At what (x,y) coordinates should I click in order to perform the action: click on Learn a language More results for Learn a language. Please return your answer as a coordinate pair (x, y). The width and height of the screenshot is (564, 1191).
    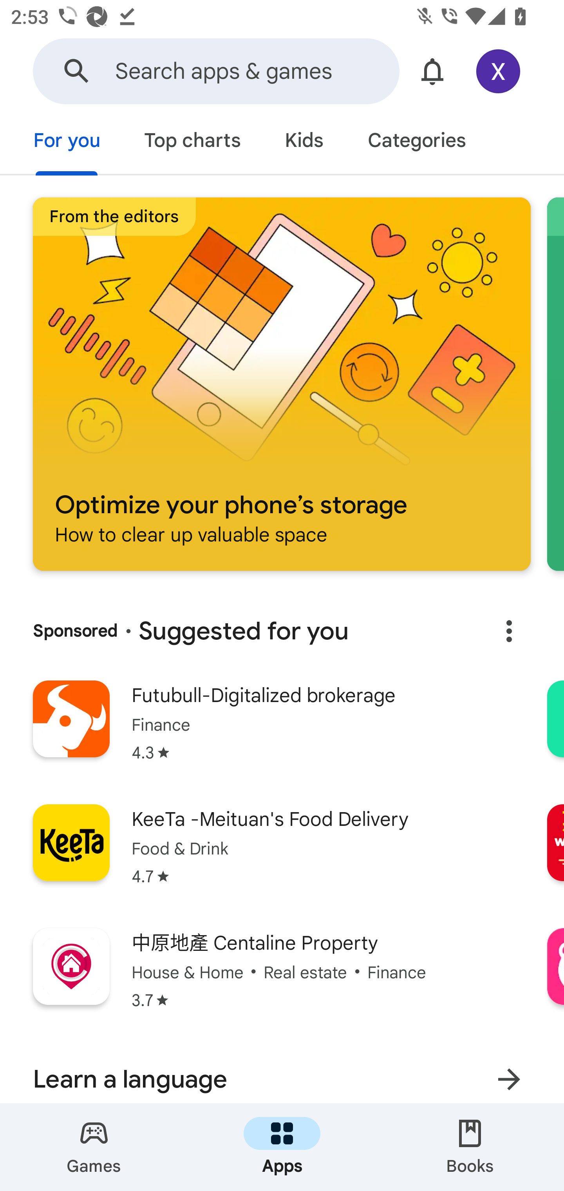
    Looking at the image, I should click on (282, 1072).